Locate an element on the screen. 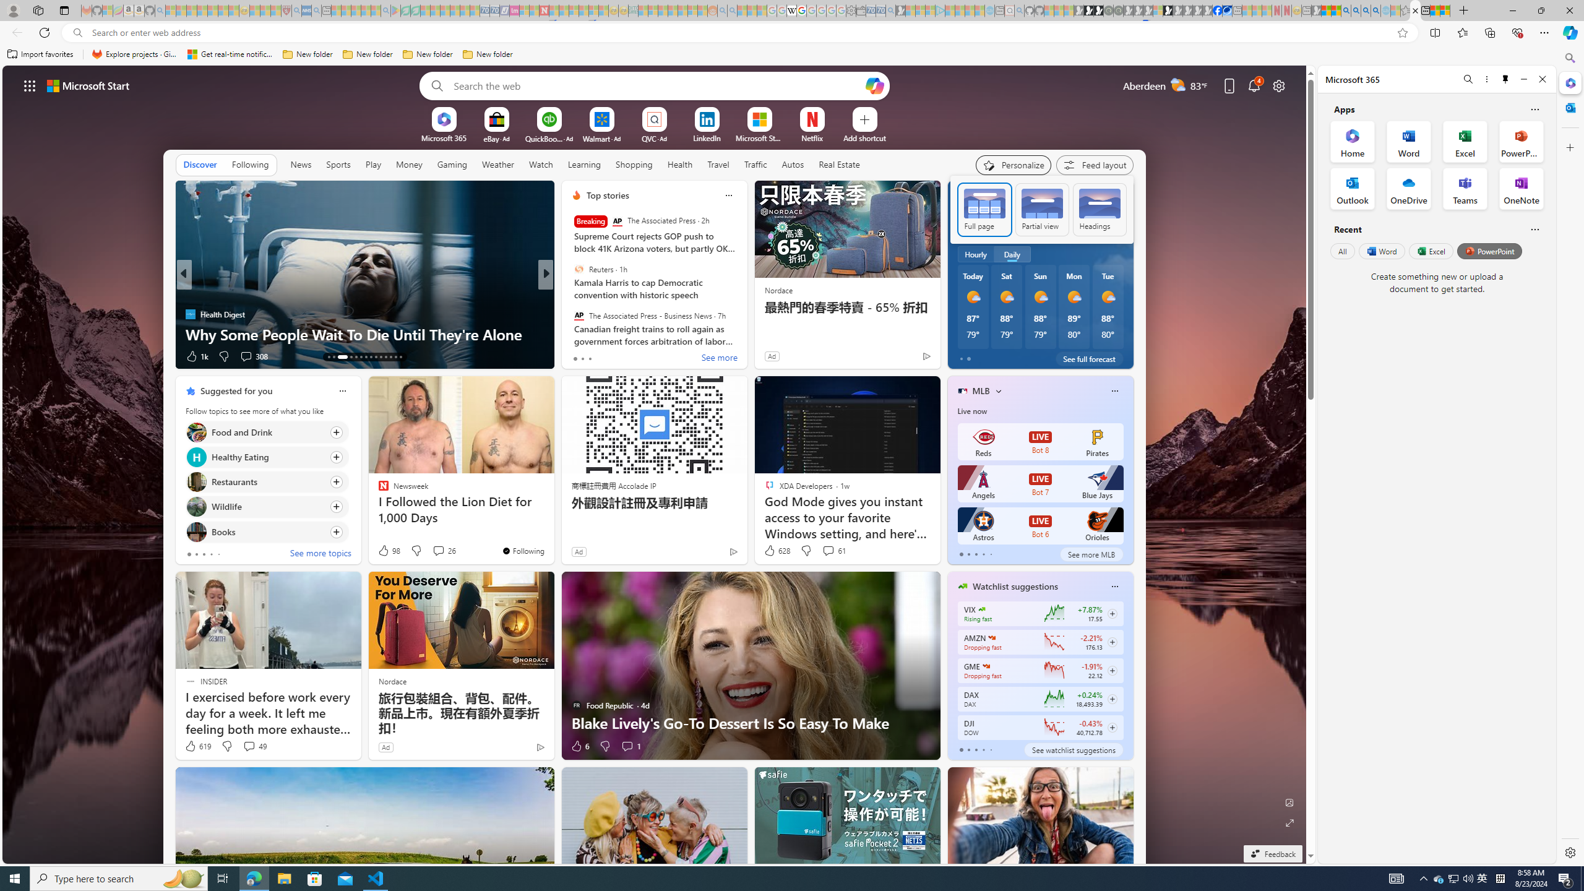 This screenshot has height=891, width=1584. Unpin side pane is located at coordinates (1505, 79).